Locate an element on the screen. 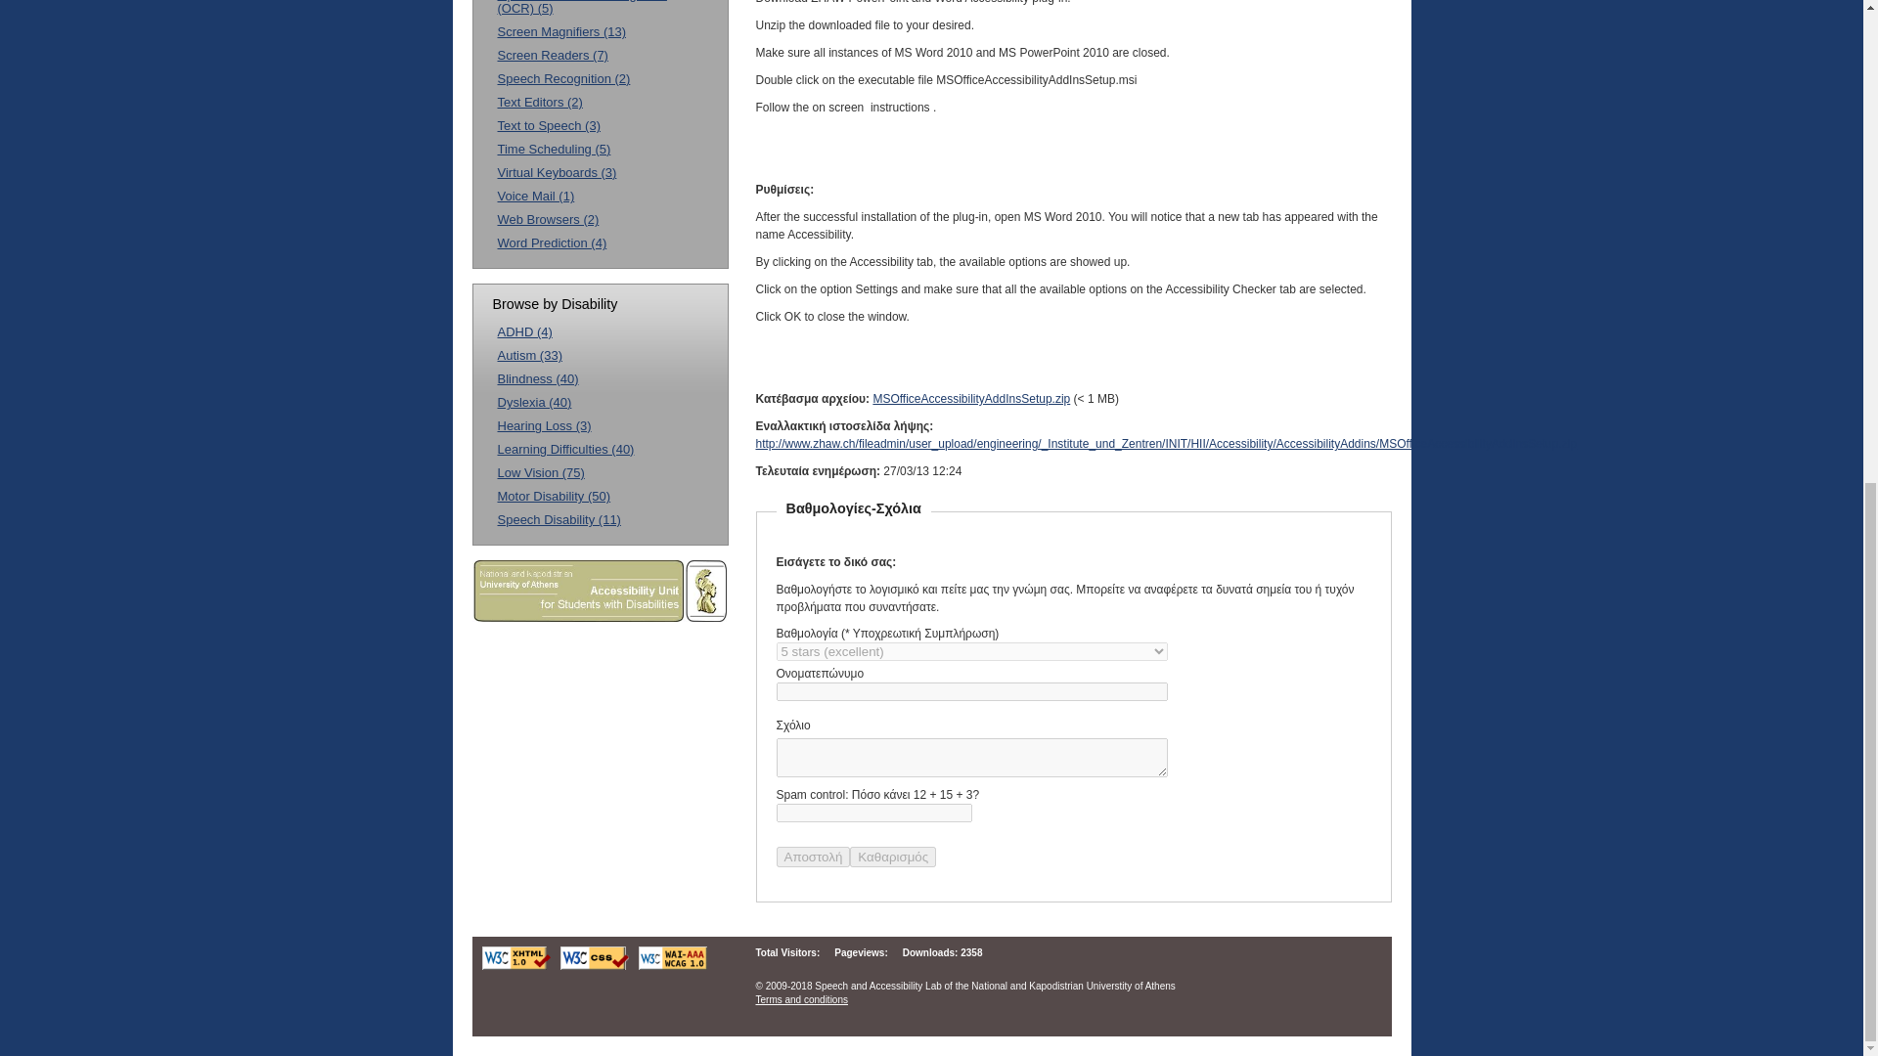  submit is located at coordinates (814, 857).